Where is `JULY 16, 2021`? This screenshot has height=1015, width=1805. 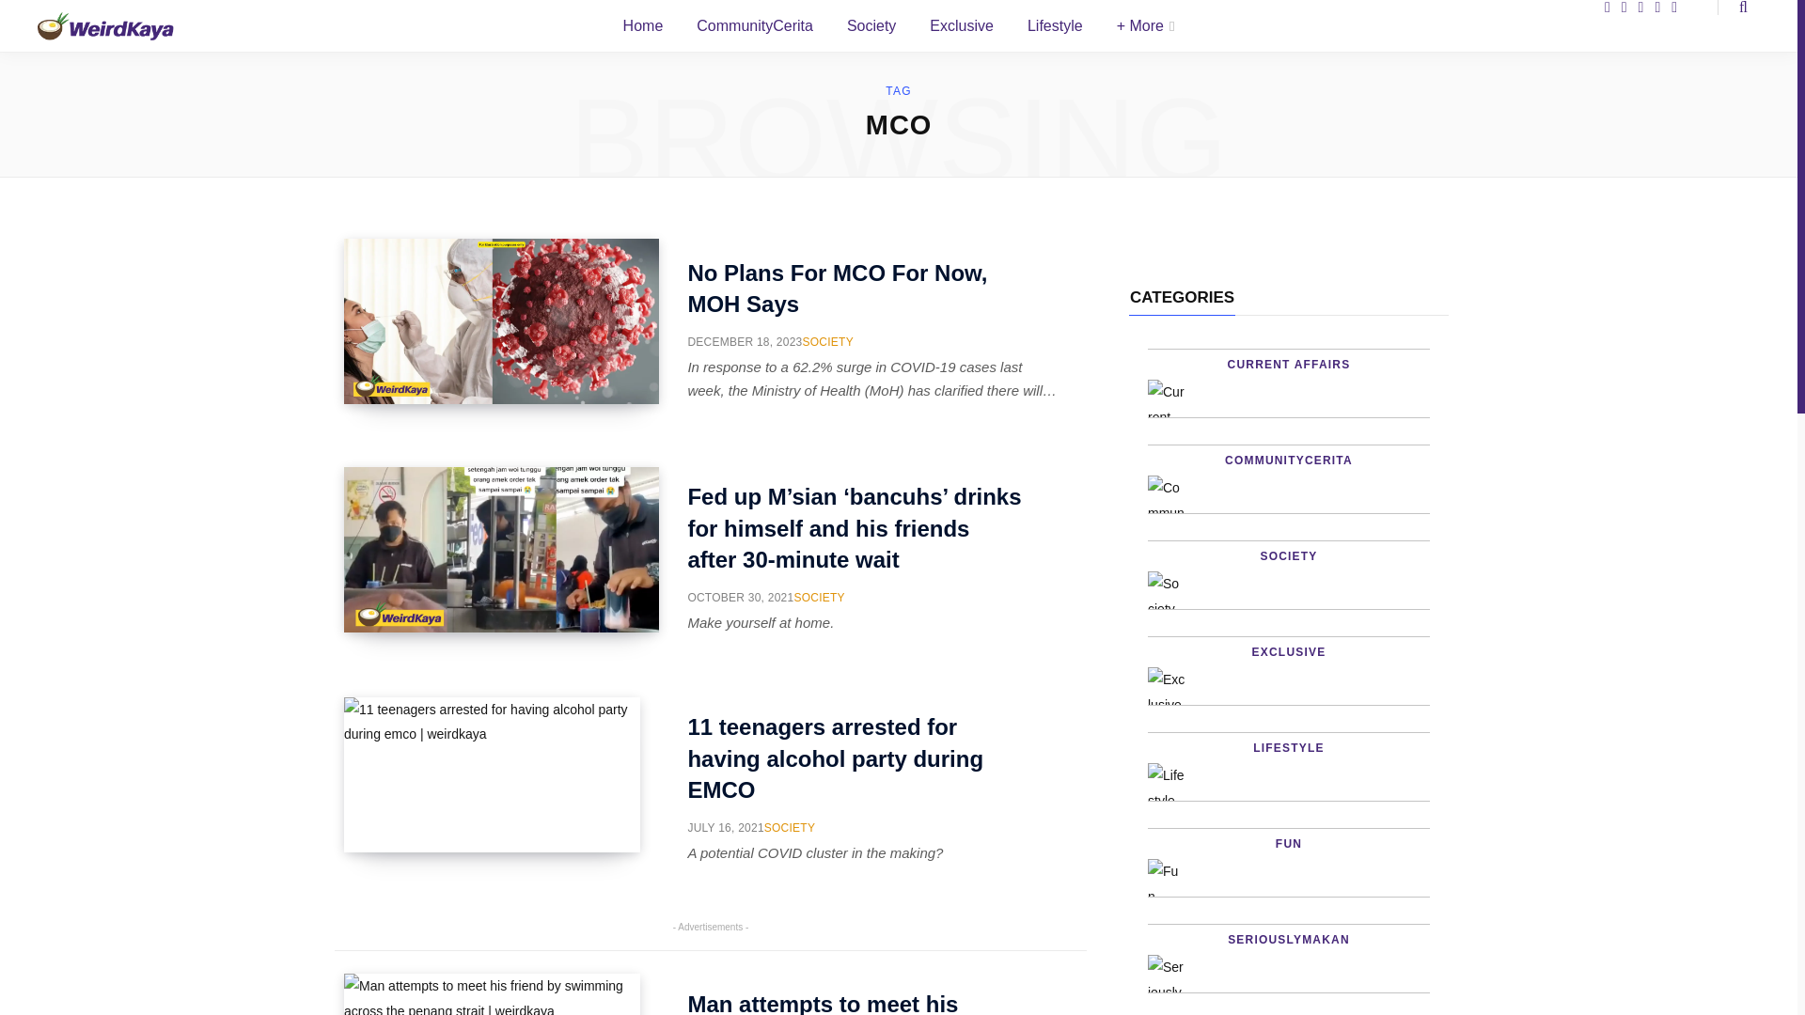
JULY 16, 2021 is located at coordinates (726, 827).